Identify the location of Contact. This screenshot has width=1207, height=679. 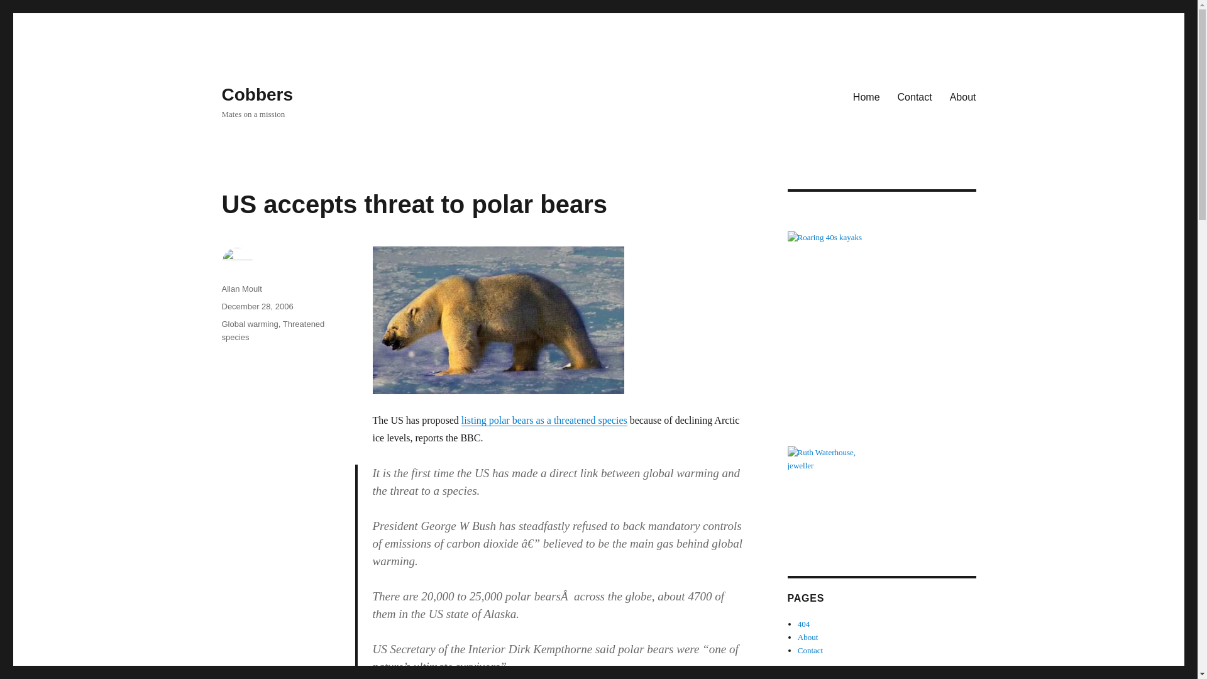
(915, 96).